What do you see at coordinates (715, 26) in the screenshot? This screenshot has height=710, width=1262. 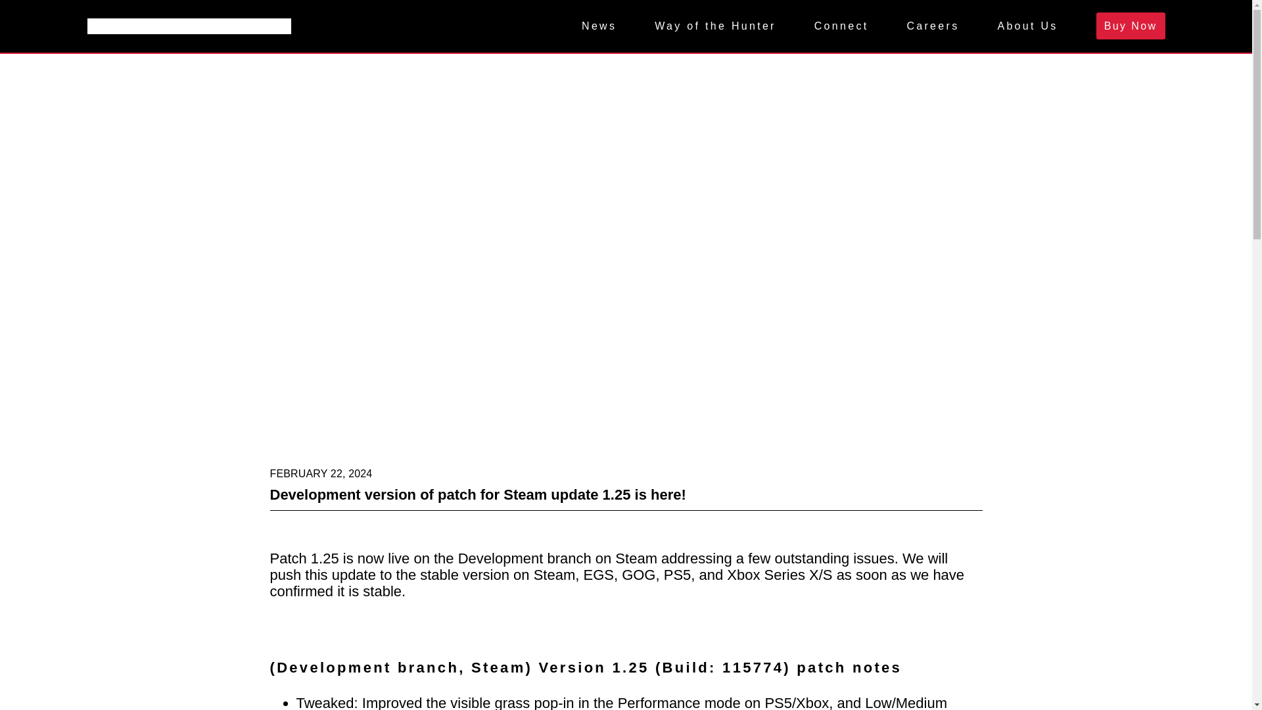 I see `Way of the Hunter` at bounding box center [715, 26].